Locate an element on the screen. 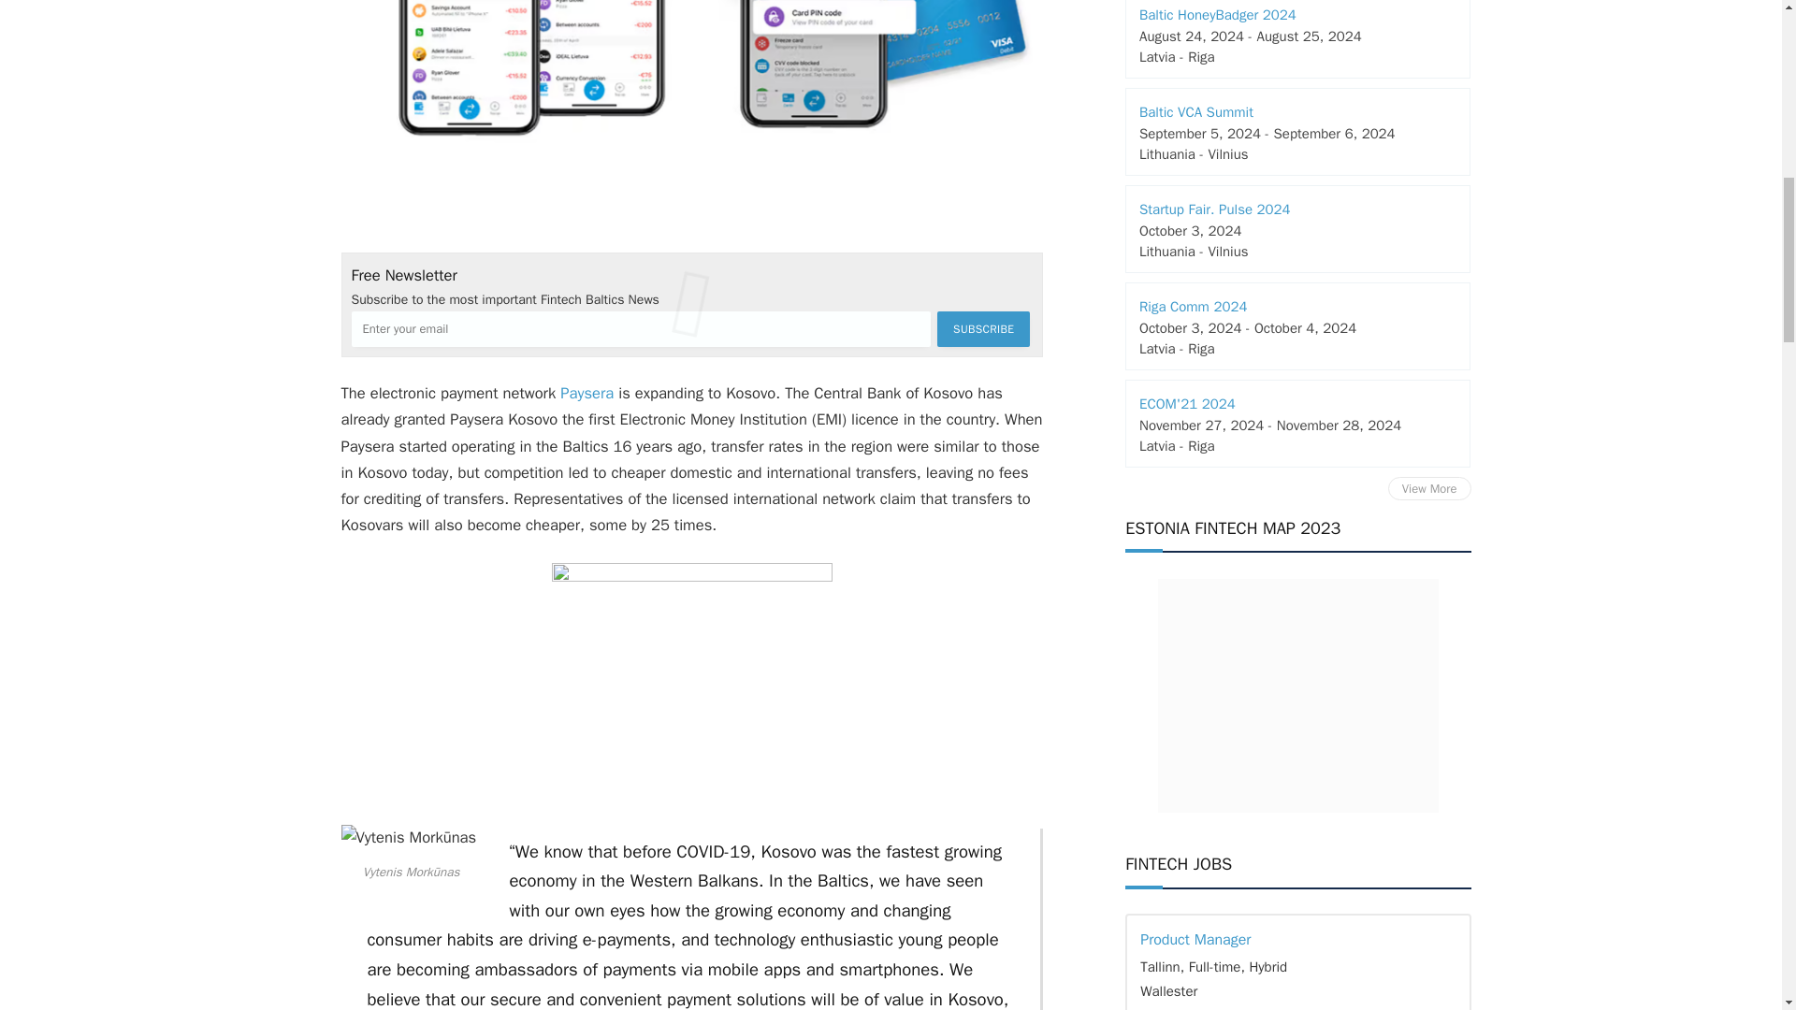 This screenshot has width=1796, height=1010. Subscribe is located at coordinates (983, 329).